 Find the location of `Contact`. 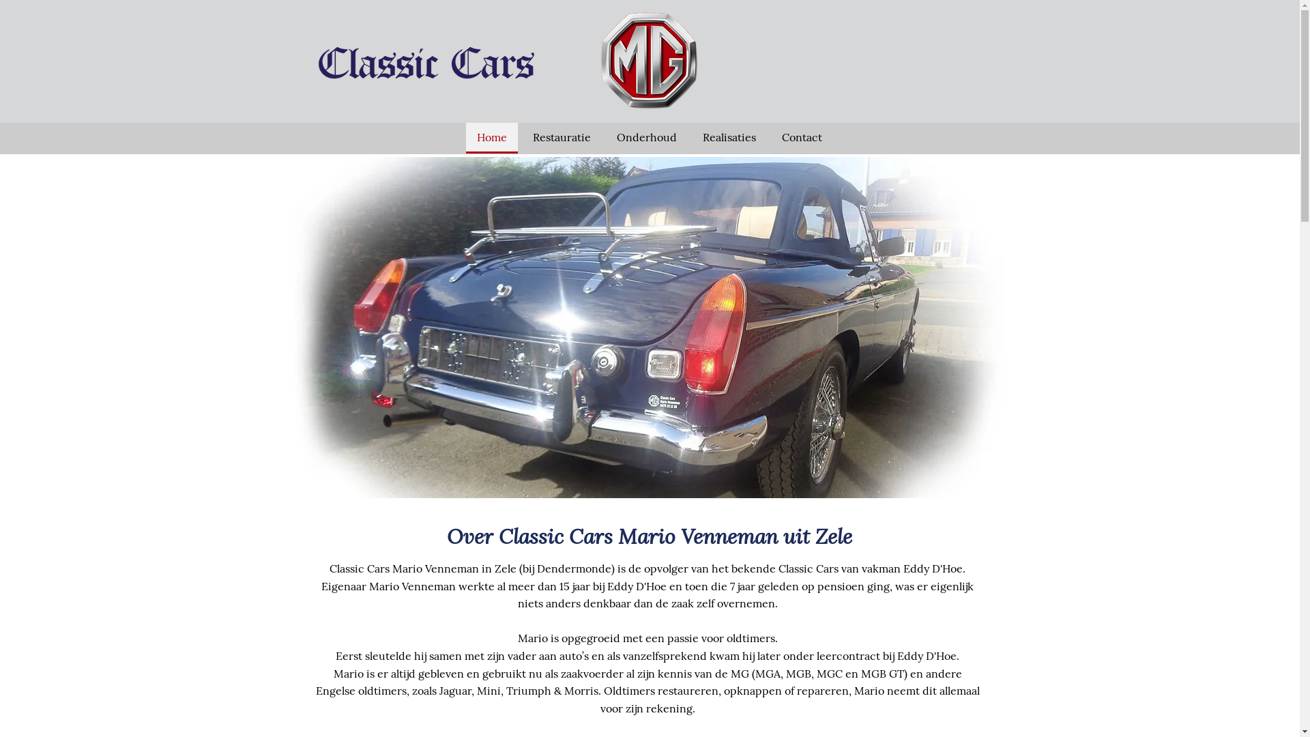

Contact is located at coordinates (802, 138).